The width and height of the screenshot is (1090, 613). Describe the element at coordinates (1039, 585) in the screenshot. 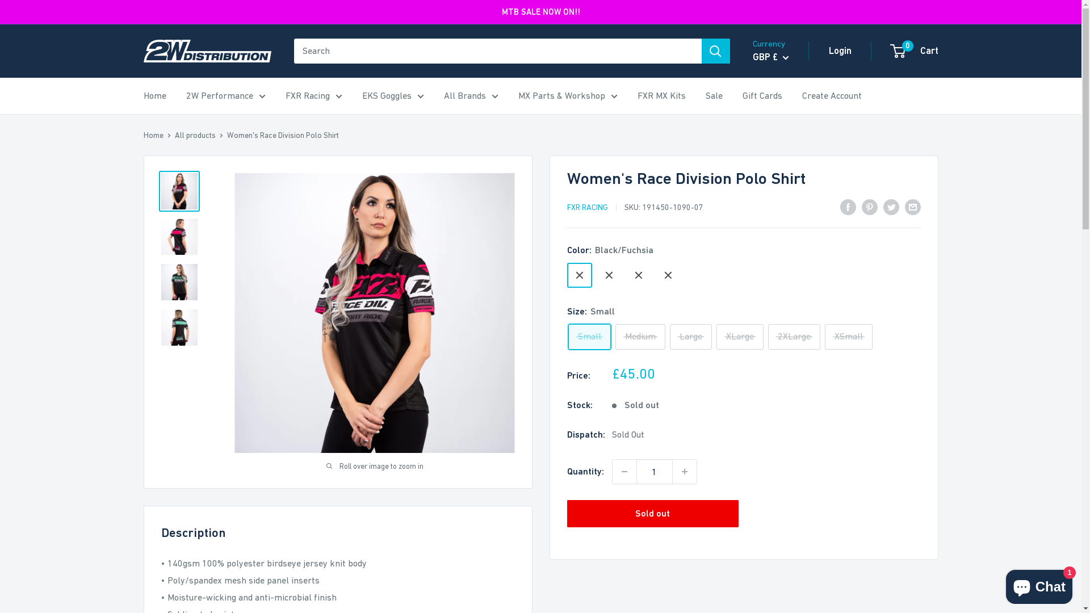

I see `Shopify online store chat` at that location.